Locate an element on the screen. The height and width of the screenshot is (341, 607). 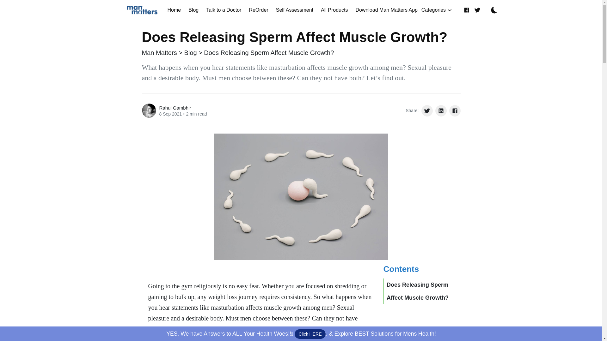
Categories is located at coordinates (436, 9).